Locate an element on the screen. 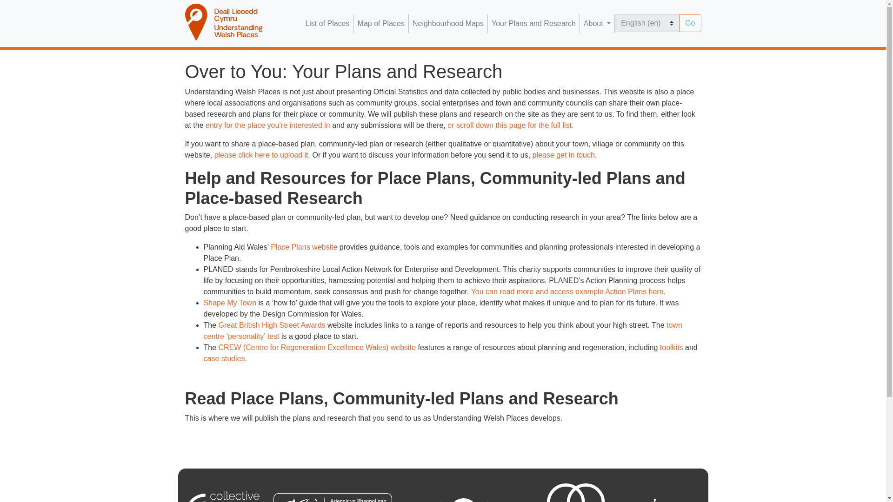 Image resolution: width=893 pixels, height=502 pixels. Neighbourhood Maps is located at coordinates (448, 24).